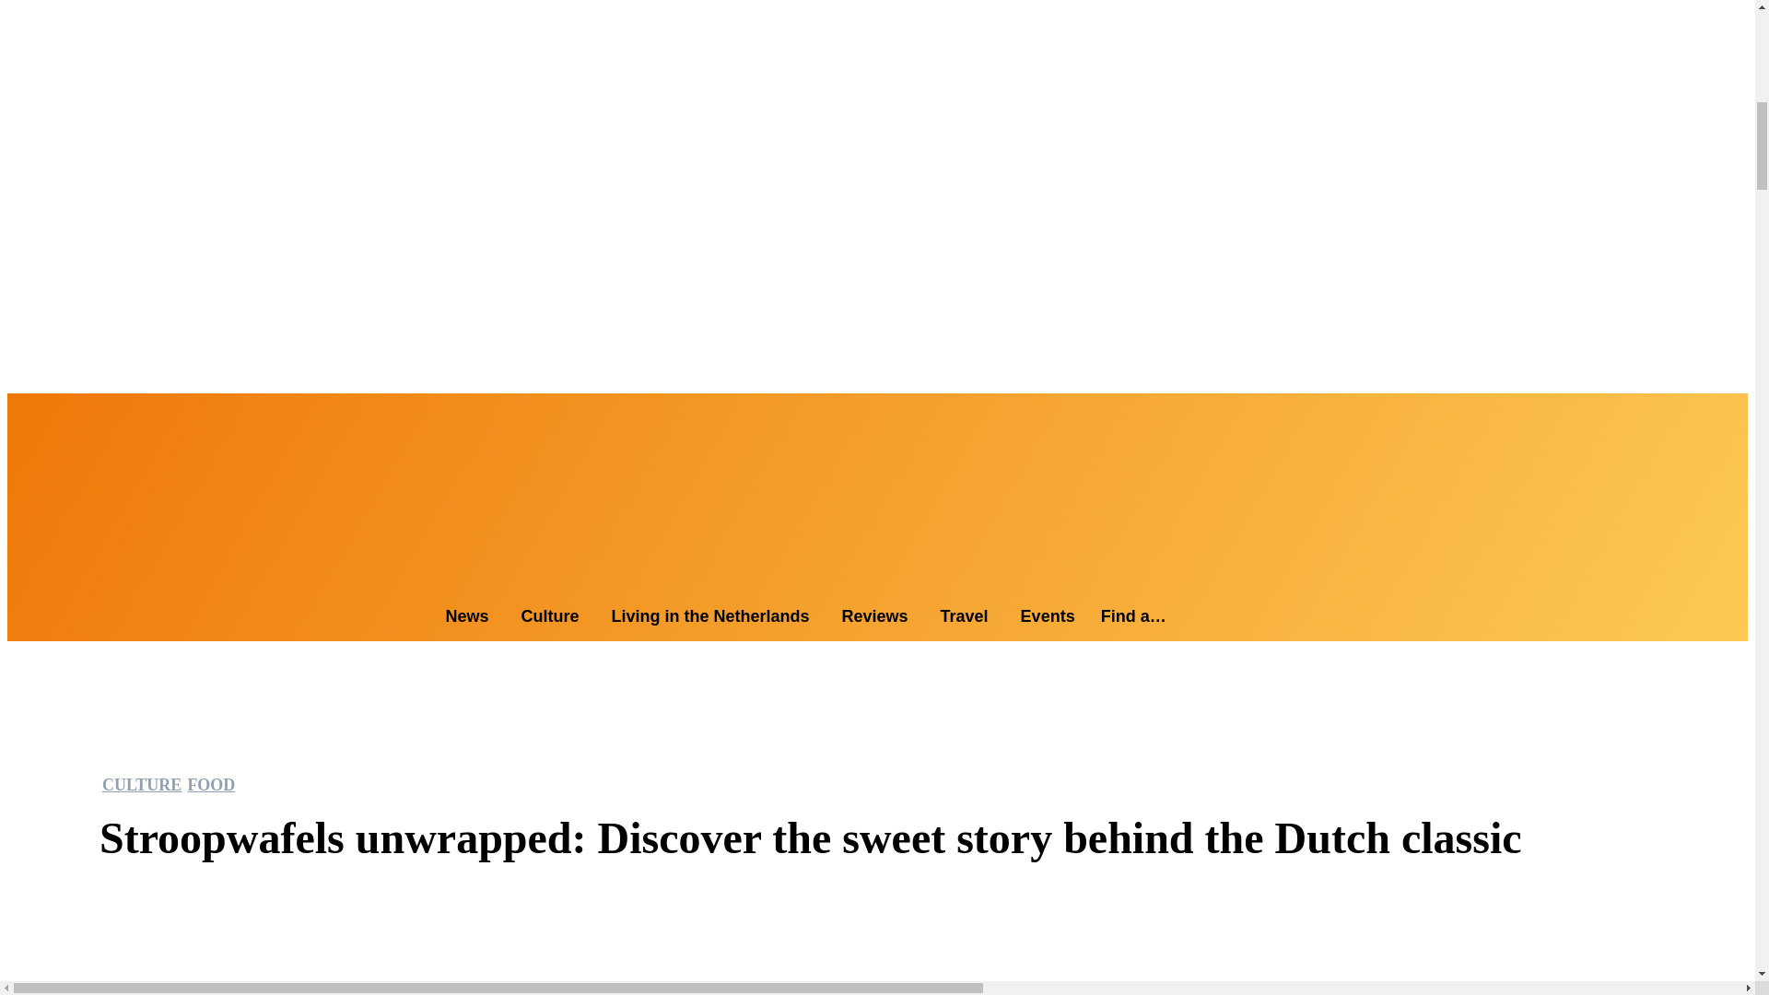 The width and height of the screenshot is (1769, 995). What do you see at coordinates (81, 413) in the screenshot?
I see `Twitter` at bounding box center [81, 413].